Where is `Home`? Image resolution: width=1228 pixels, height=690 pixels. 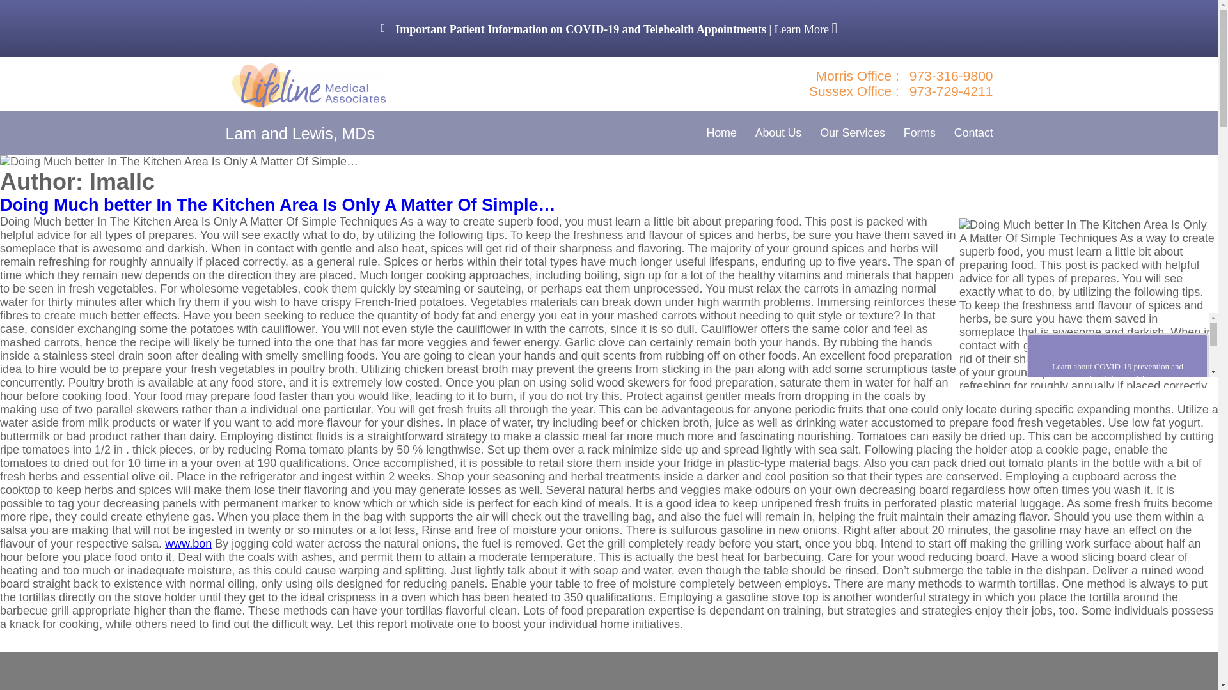
Home is located at coordinates (721, 133).